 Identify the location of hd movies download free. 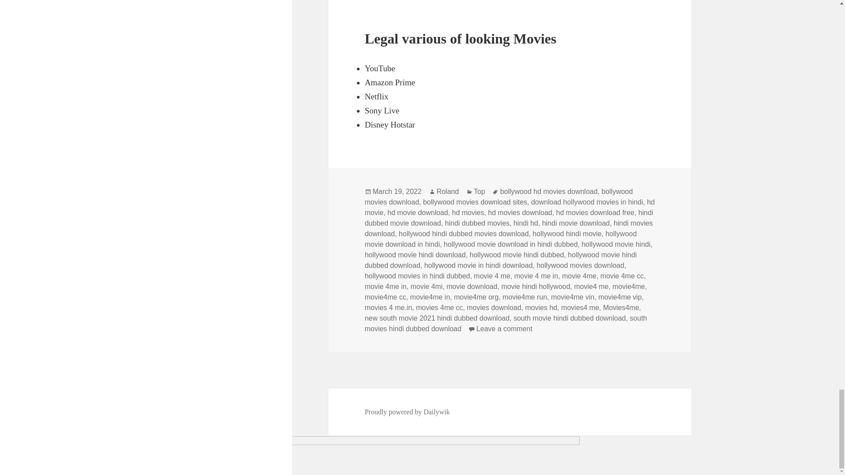
(595, 213).